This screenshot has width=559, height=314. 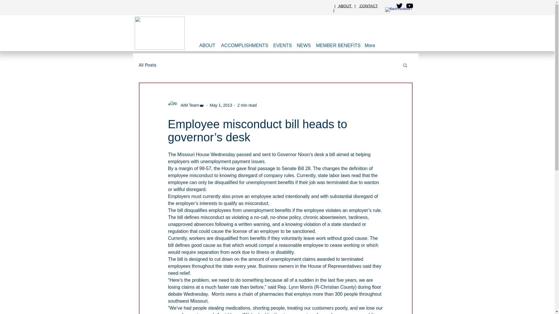 What do you see at coordinates (221, 105) in the screenshot?
I see `May 1, 2013` at bounding box center [221, 105].